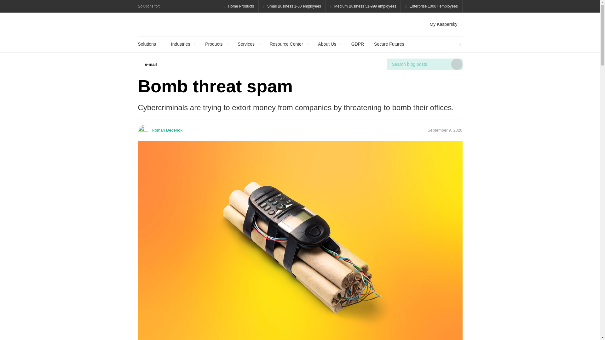 This screenshot has width=605, height=340. Describe the element at coordinates (239, 6) in the screenshot. I see `Home Products` at that location.